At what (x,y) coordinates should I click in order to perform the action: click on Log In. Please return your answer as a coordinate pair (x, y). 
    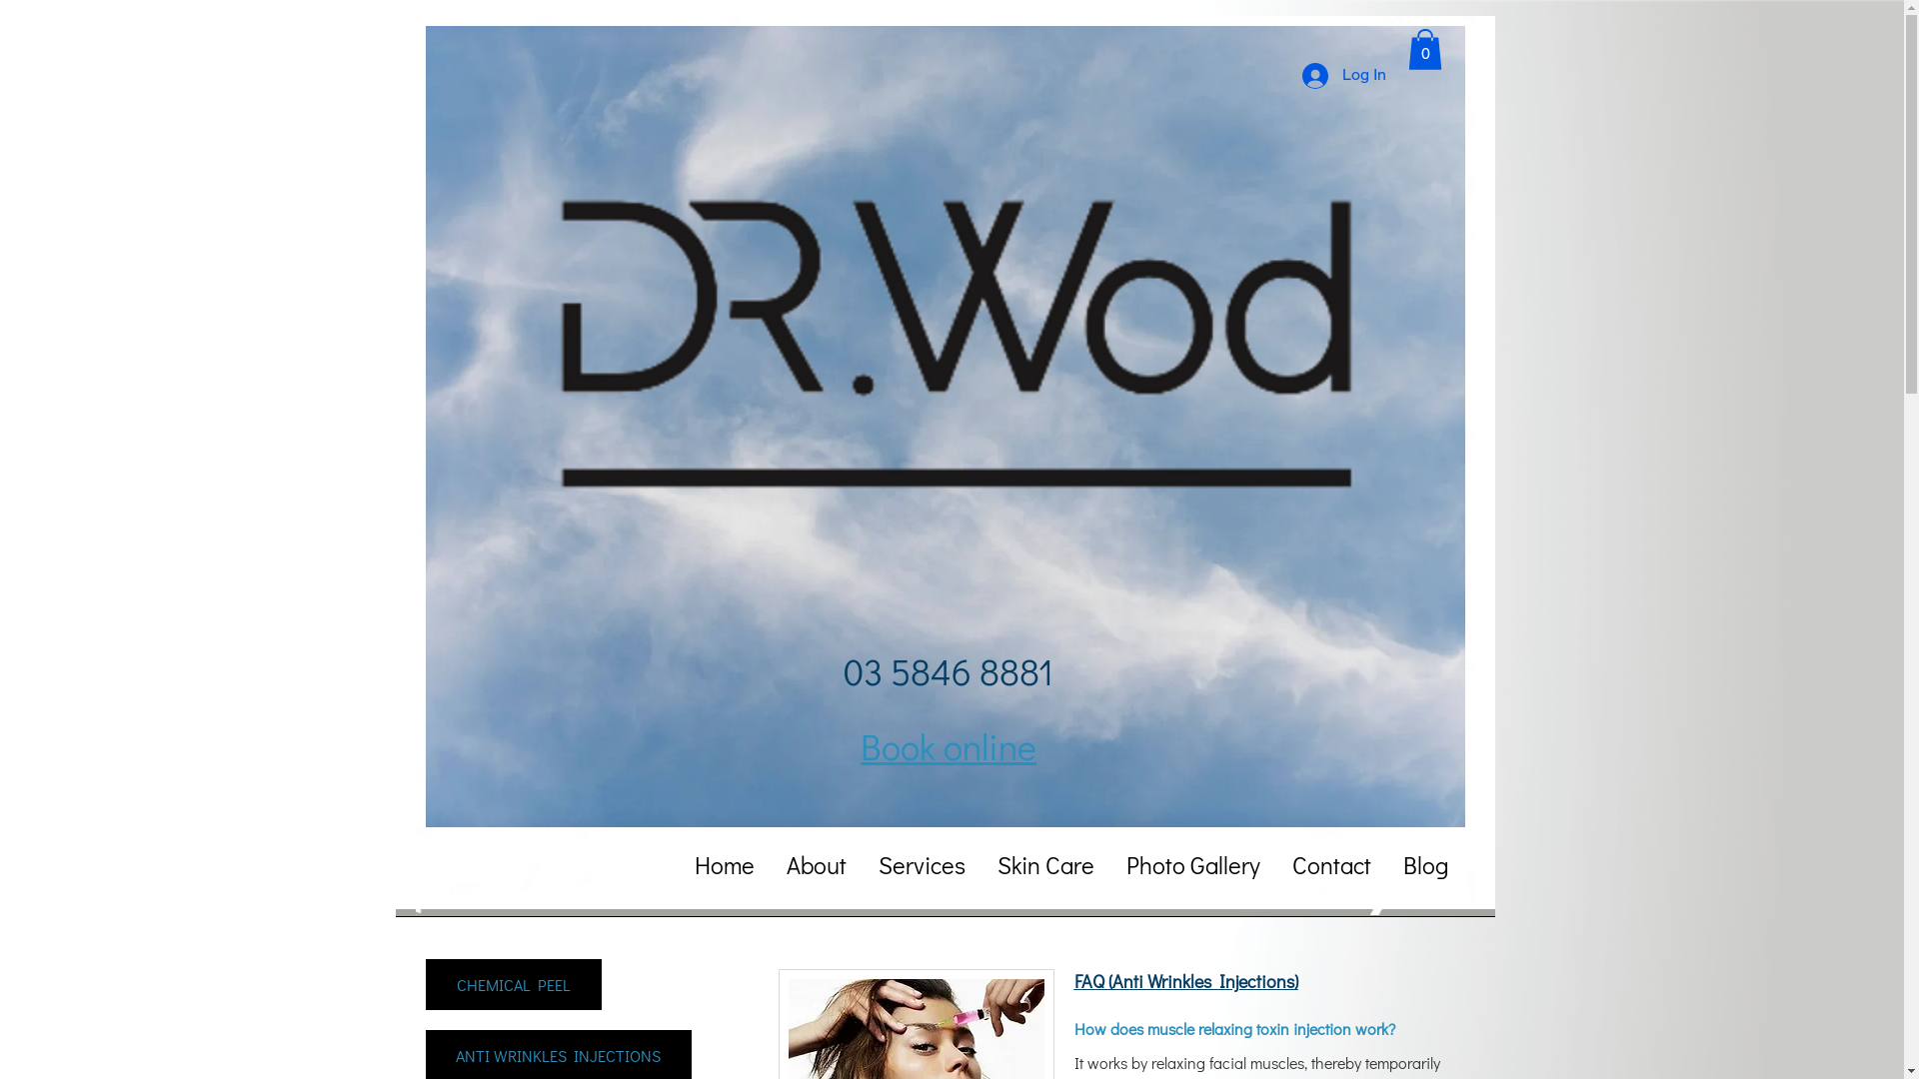
    Looking at the image, I should click on (1343, 76).